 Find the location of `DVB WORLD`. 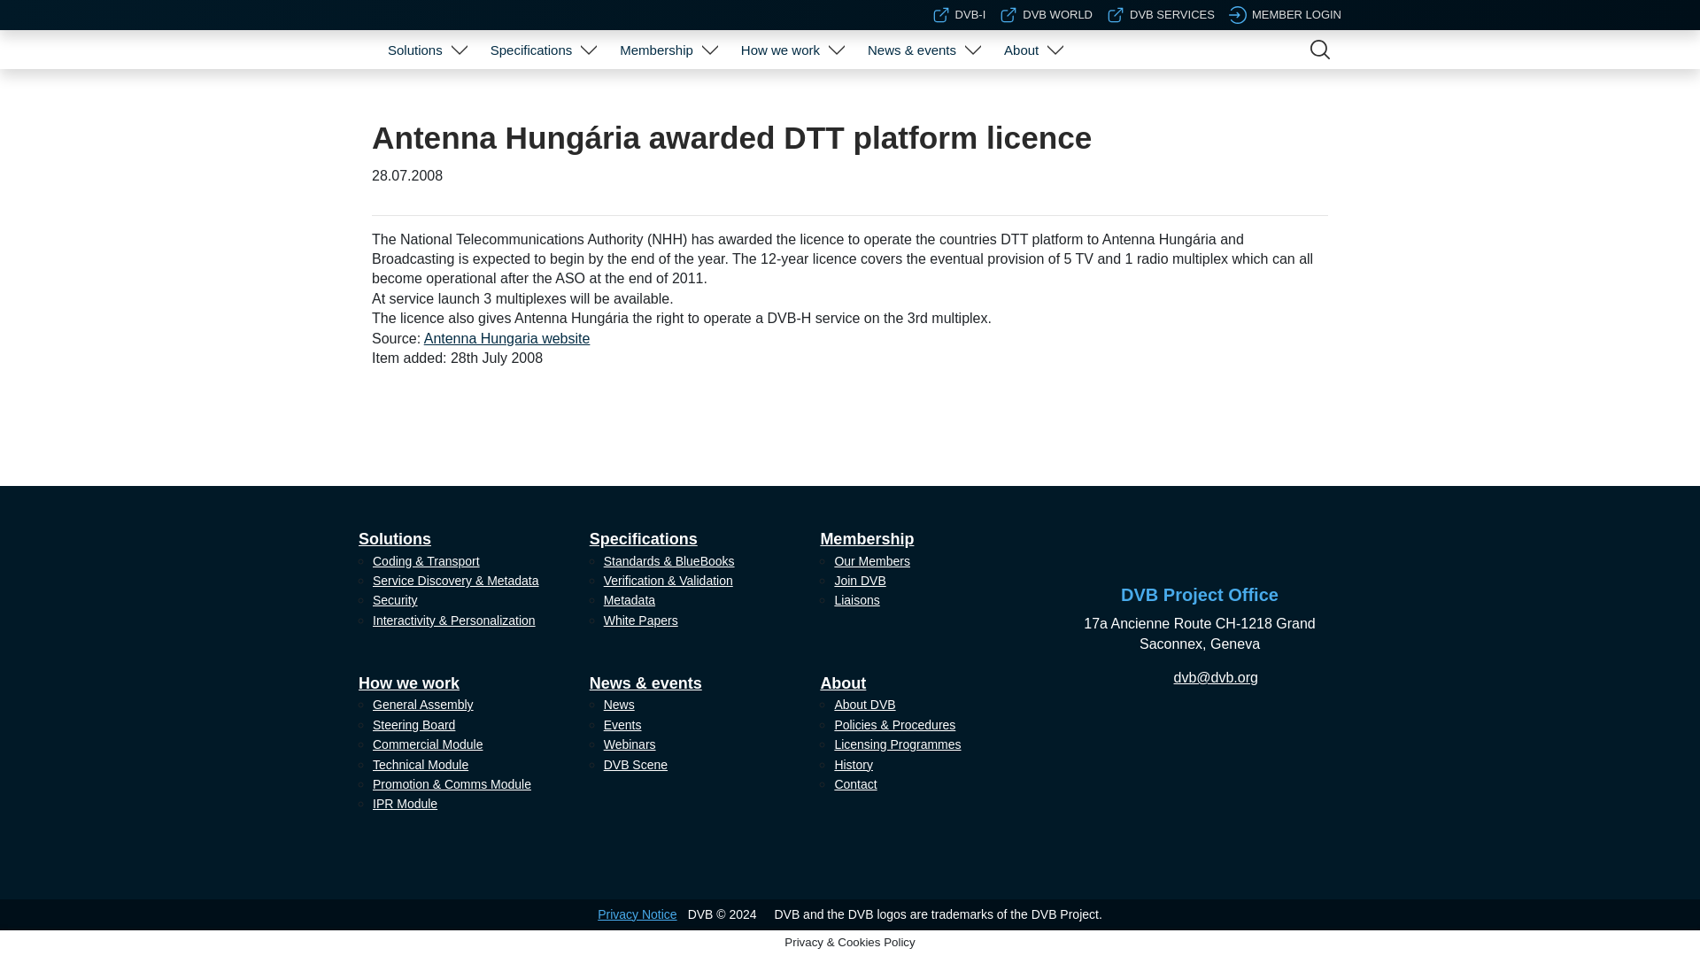

DVB WORLD is located at coordinates (1046, 14).